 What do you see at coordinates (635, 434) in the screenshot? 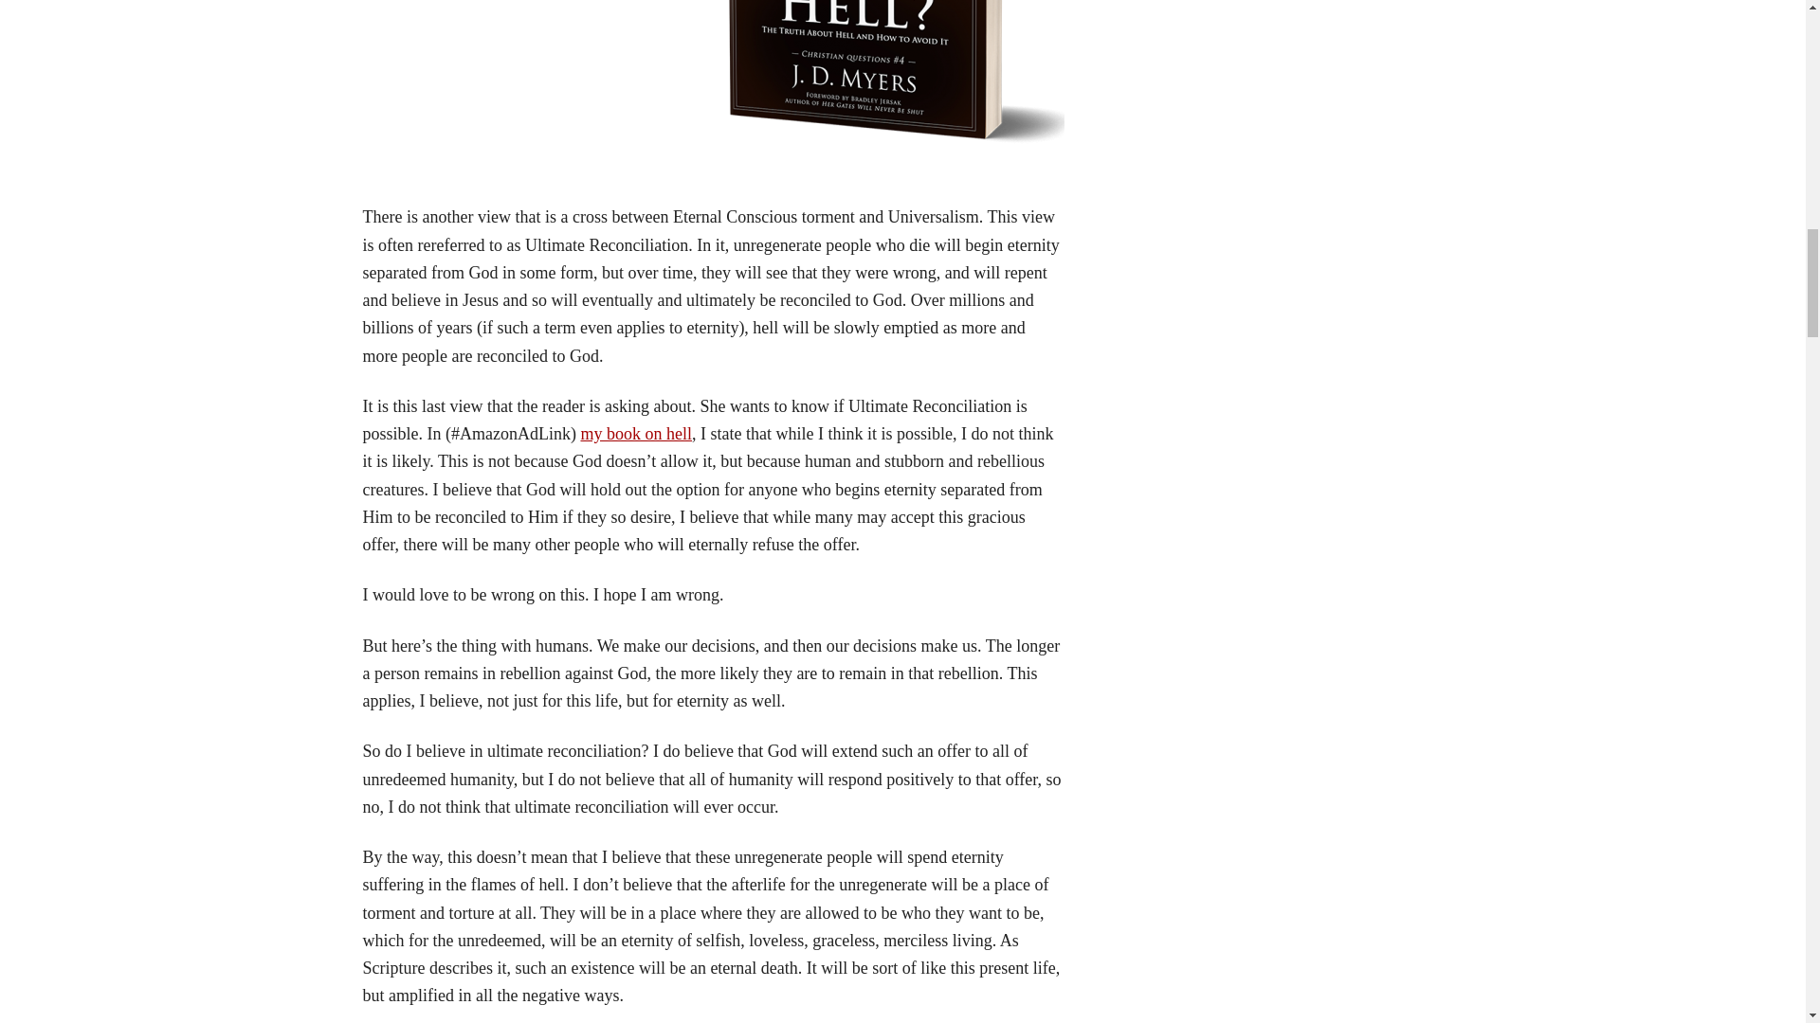
I see `my book on hell` at bounding box center [635, 434].